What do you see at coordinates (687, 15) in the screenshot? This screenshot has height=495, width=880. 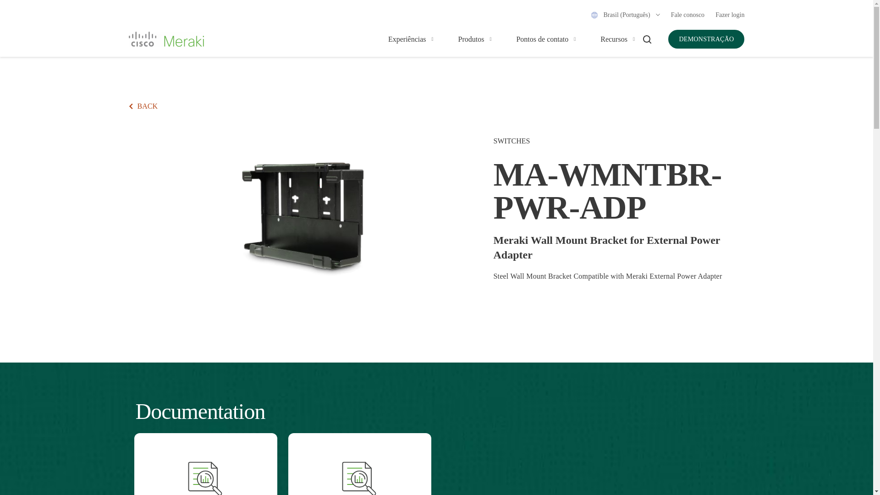 I see `Fale conosco` at bounding box center [687, 15].